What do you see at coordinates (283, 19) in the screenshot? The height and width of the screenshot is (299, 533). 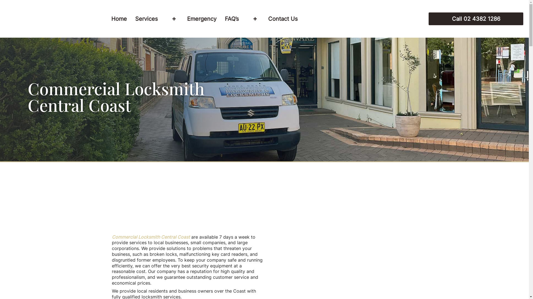 I see `Contact Us` at bounding box center [283, 19].